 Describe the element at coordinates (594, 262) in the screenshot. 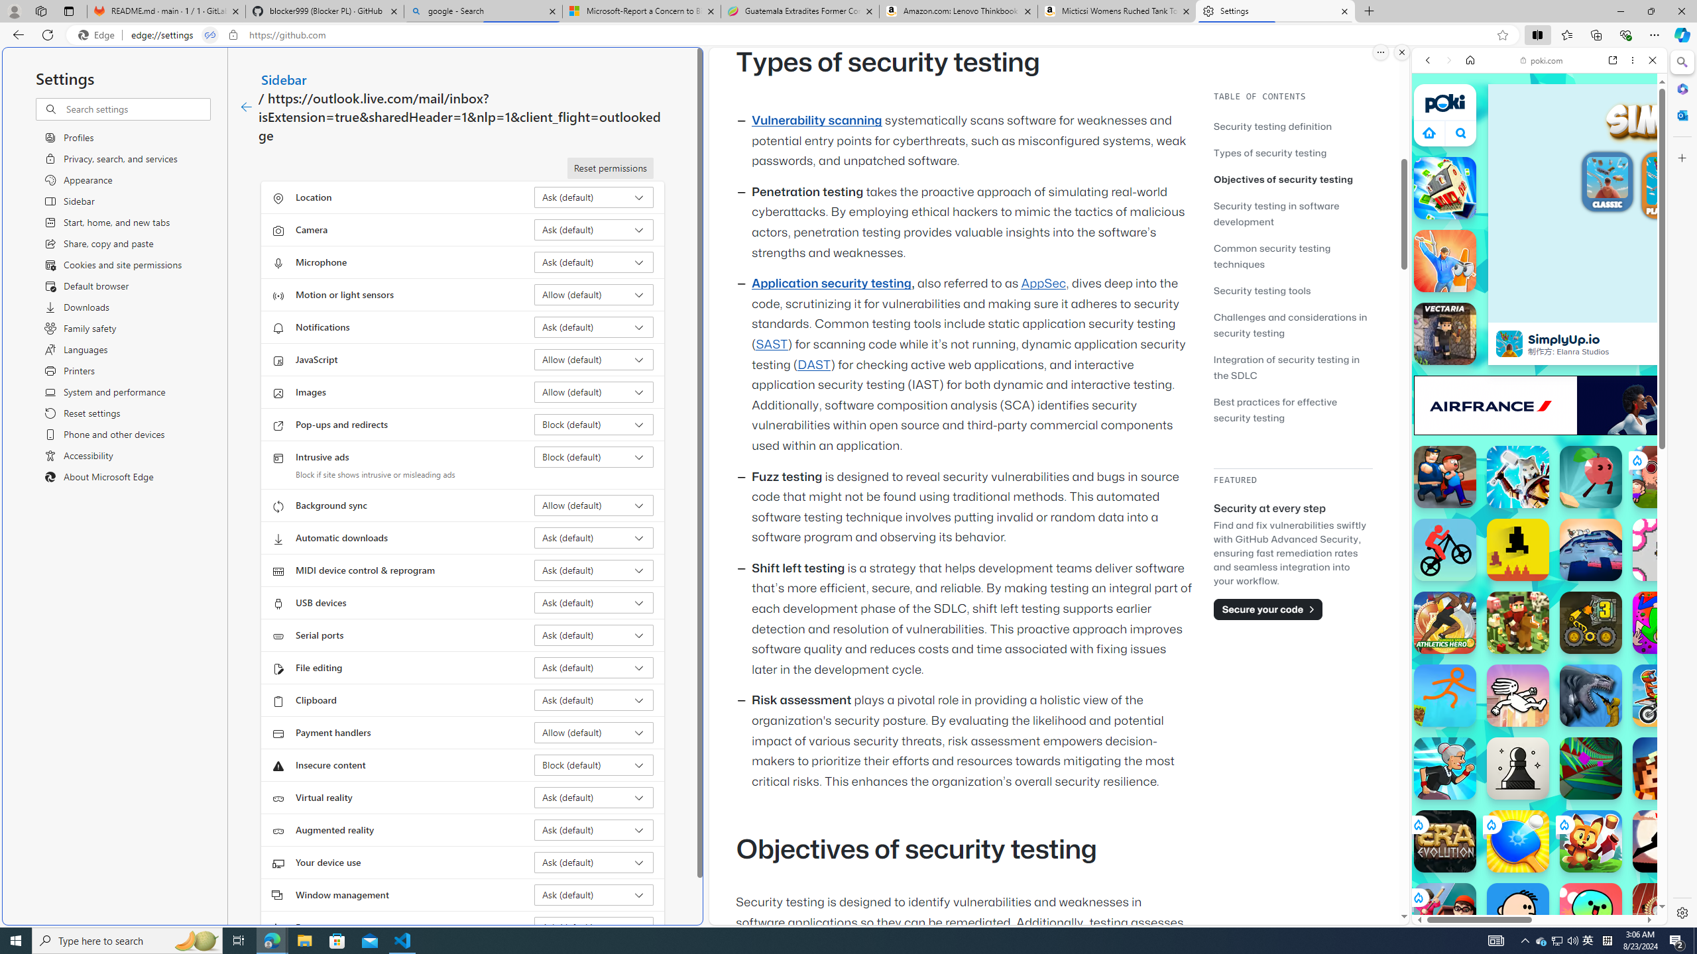

I see `Microphone Ask (default)` at that location.